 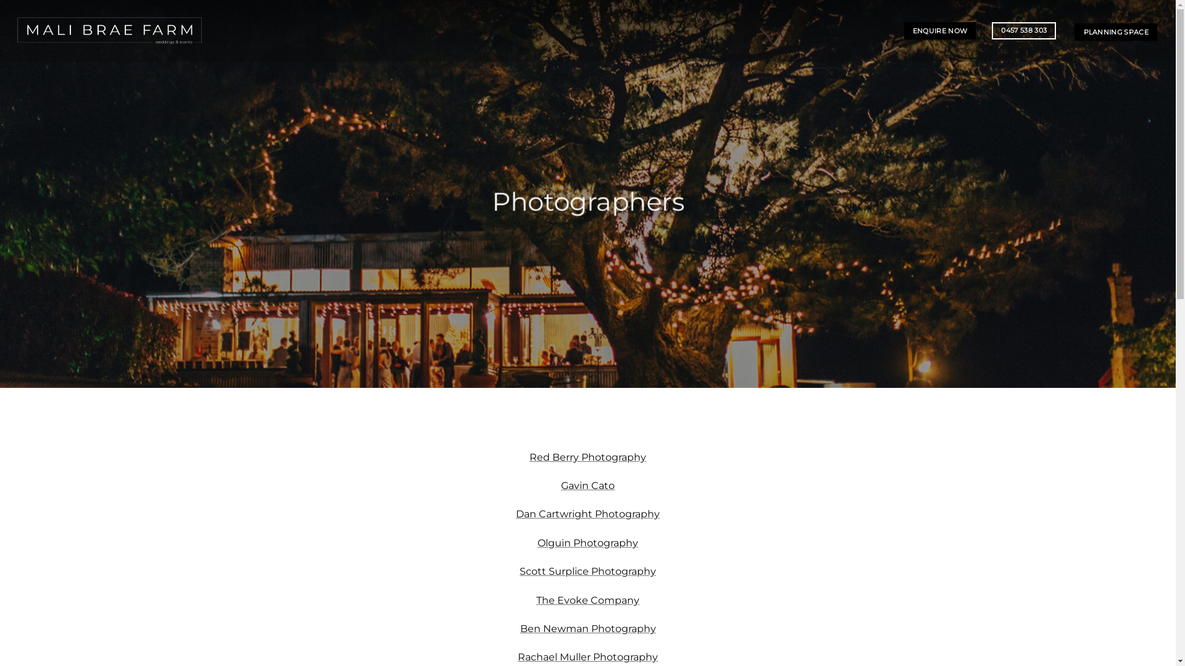 What do you see at coordinates (588, 543) in the screenshot?
I see `Olguin Photography` at bounding box center [588, 543].